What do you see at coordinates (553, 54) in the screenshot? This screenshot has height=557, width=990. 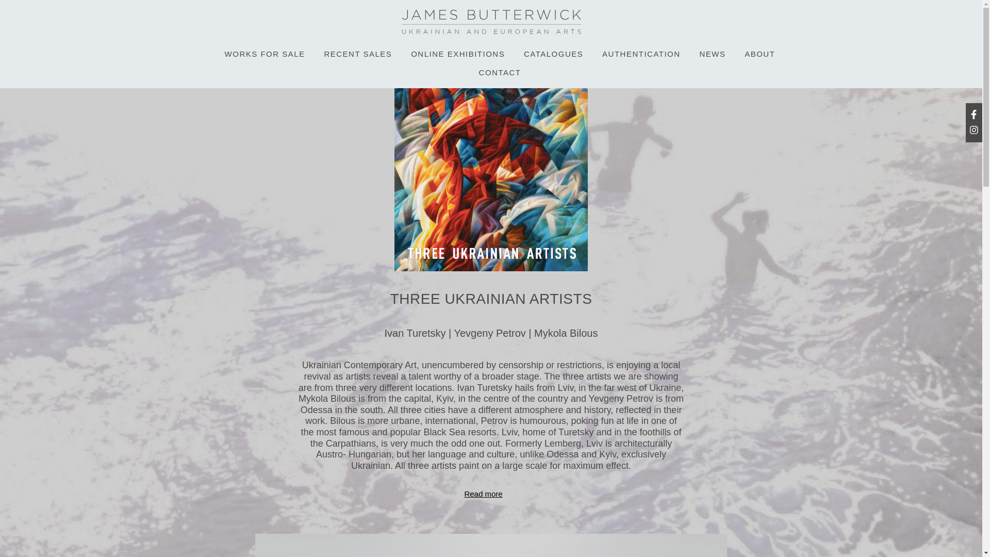 I see `CATALOGUES` at bounding box center [553, 54].